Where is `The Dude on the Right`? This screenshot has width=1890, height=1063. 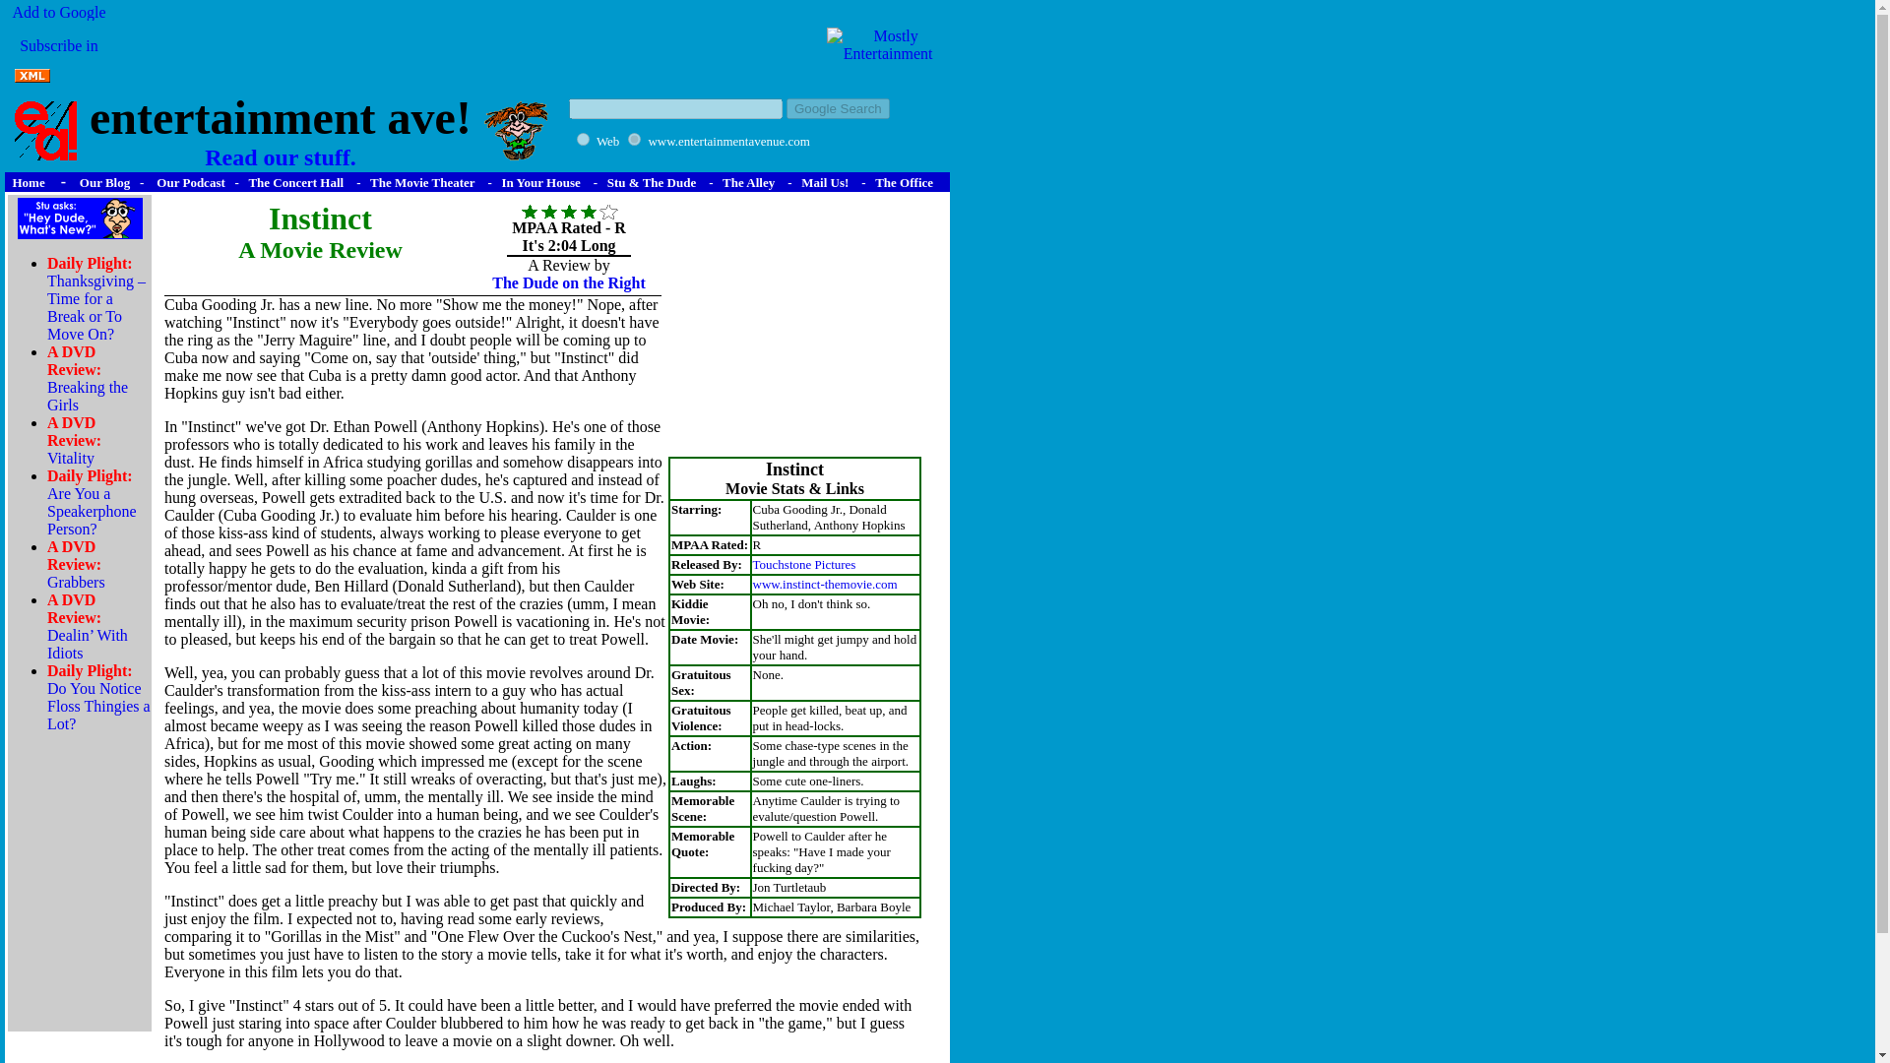
The Dude on the Right is located at coordinates (187, 183).